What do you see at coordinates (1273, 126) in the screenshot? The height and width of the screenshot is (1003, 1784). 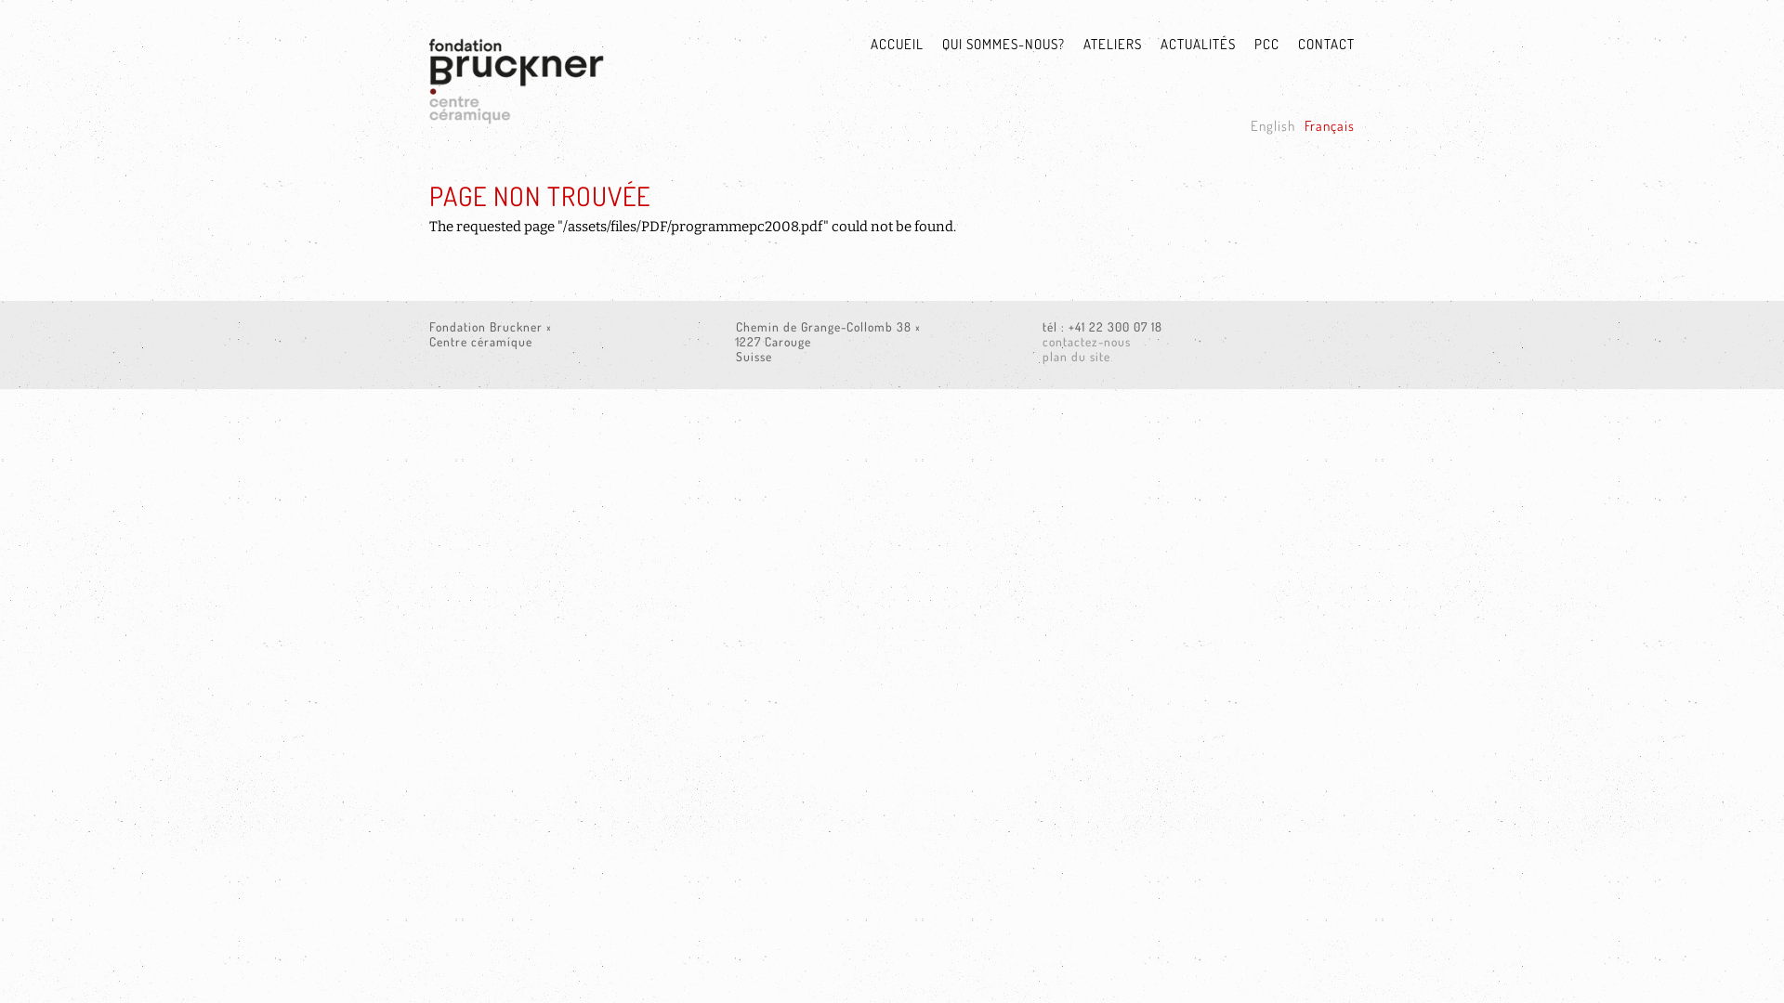 I see `English` at bounding box center [1273, 126].